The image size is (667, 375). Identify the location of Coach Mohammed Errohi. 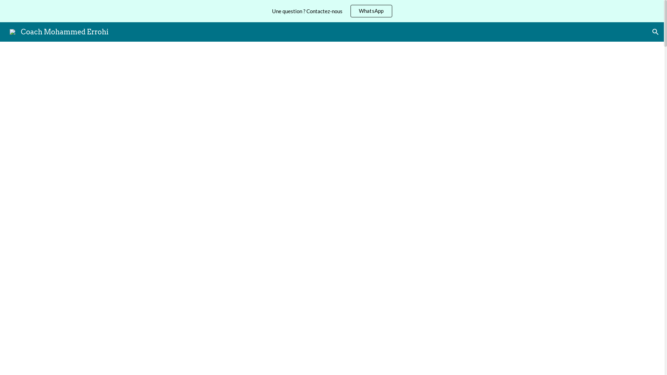
(59, 31).